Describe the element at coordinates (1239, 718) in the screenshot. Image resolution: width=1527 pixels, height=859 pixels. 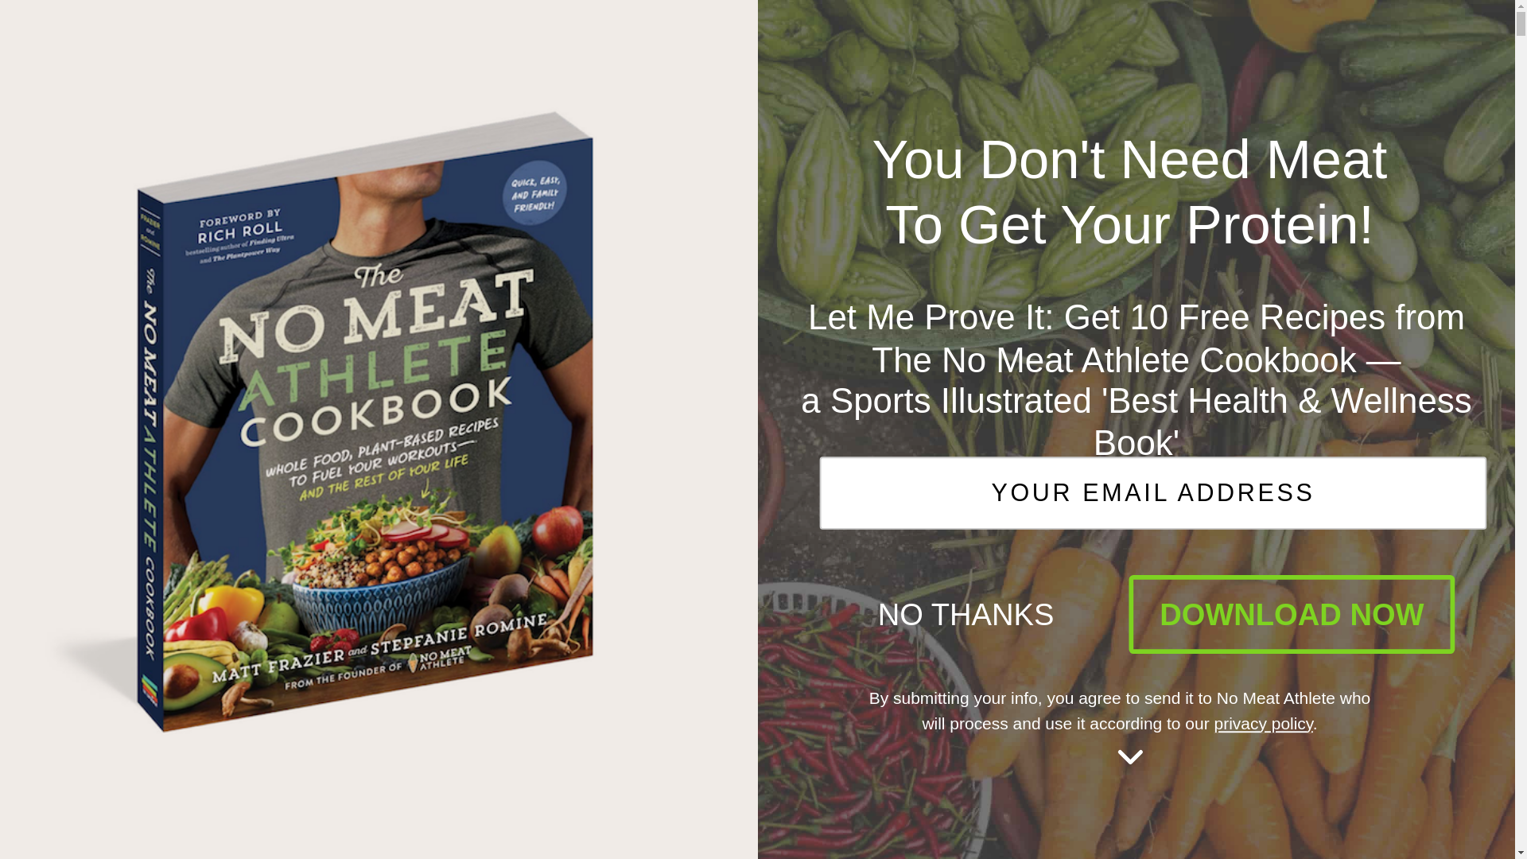
I see `privacy policy` at that location.